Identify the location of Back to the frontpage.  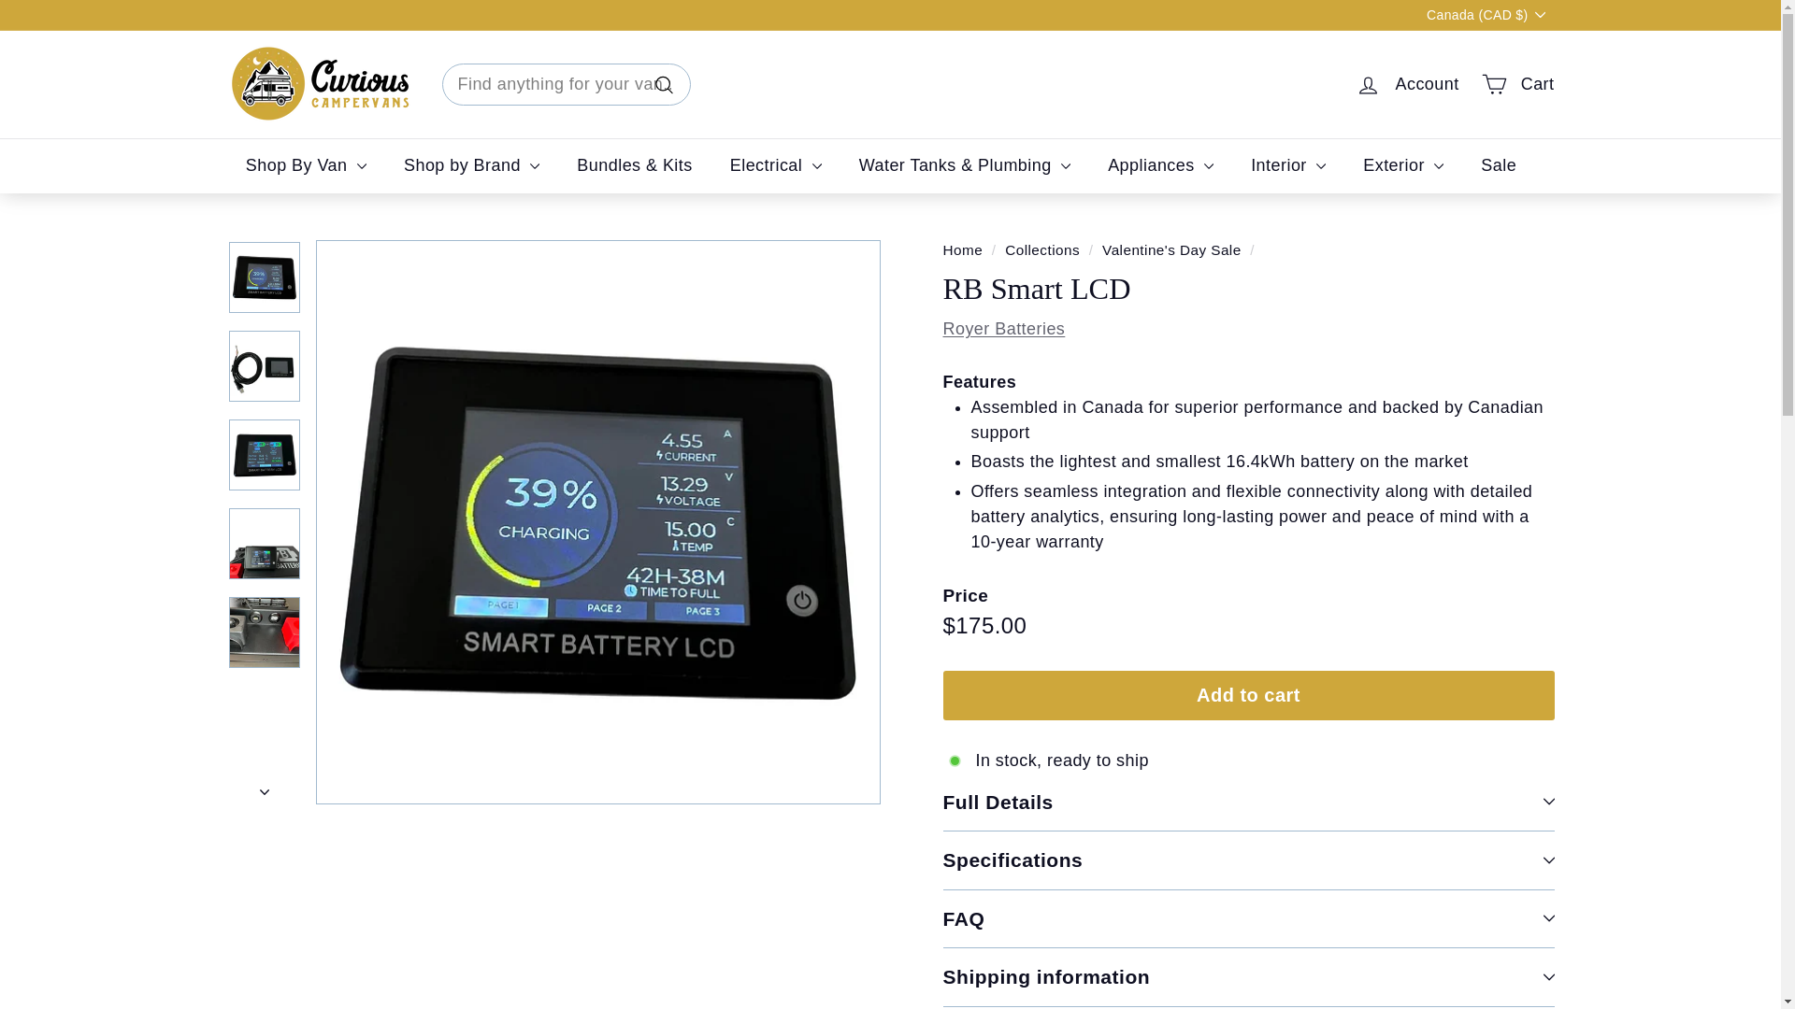
(962, 250).